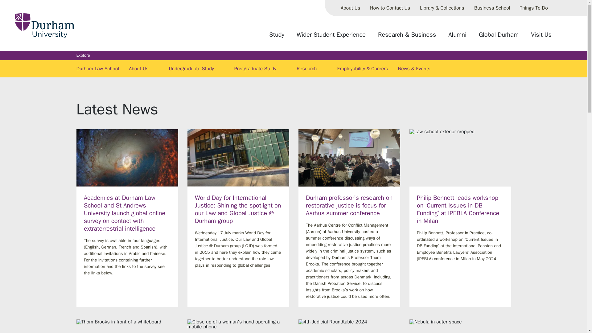 The height and width of the screenshot is (333, 592). I want to click on Business School, so click(492, 8).